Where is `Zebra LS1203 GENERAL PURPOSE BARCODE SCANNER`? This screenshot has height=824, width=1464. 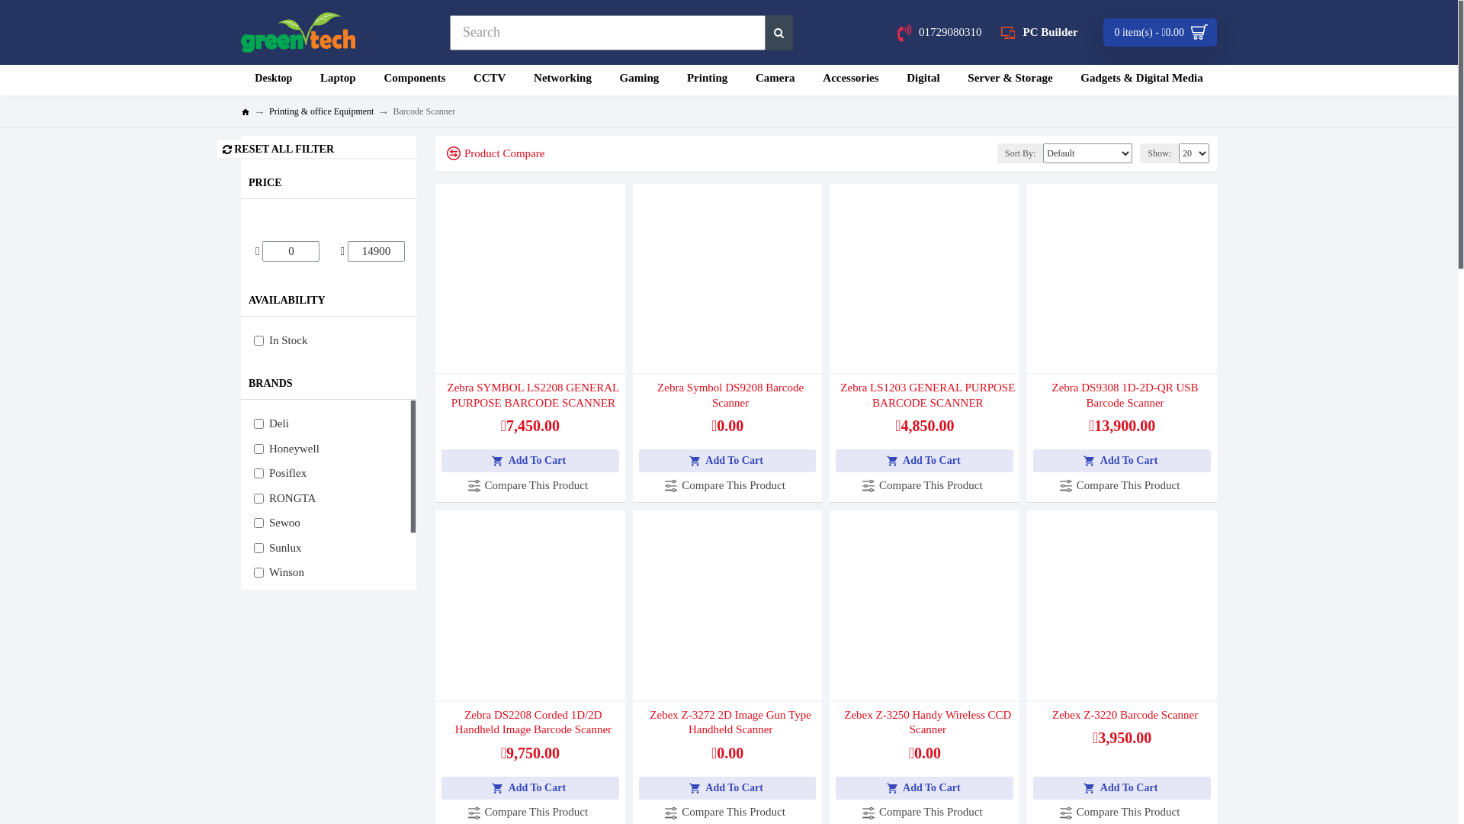 Zebra LS1203 GENERAL PURPOSE BARCODE SCANNER is located at coordinates (927, 395).